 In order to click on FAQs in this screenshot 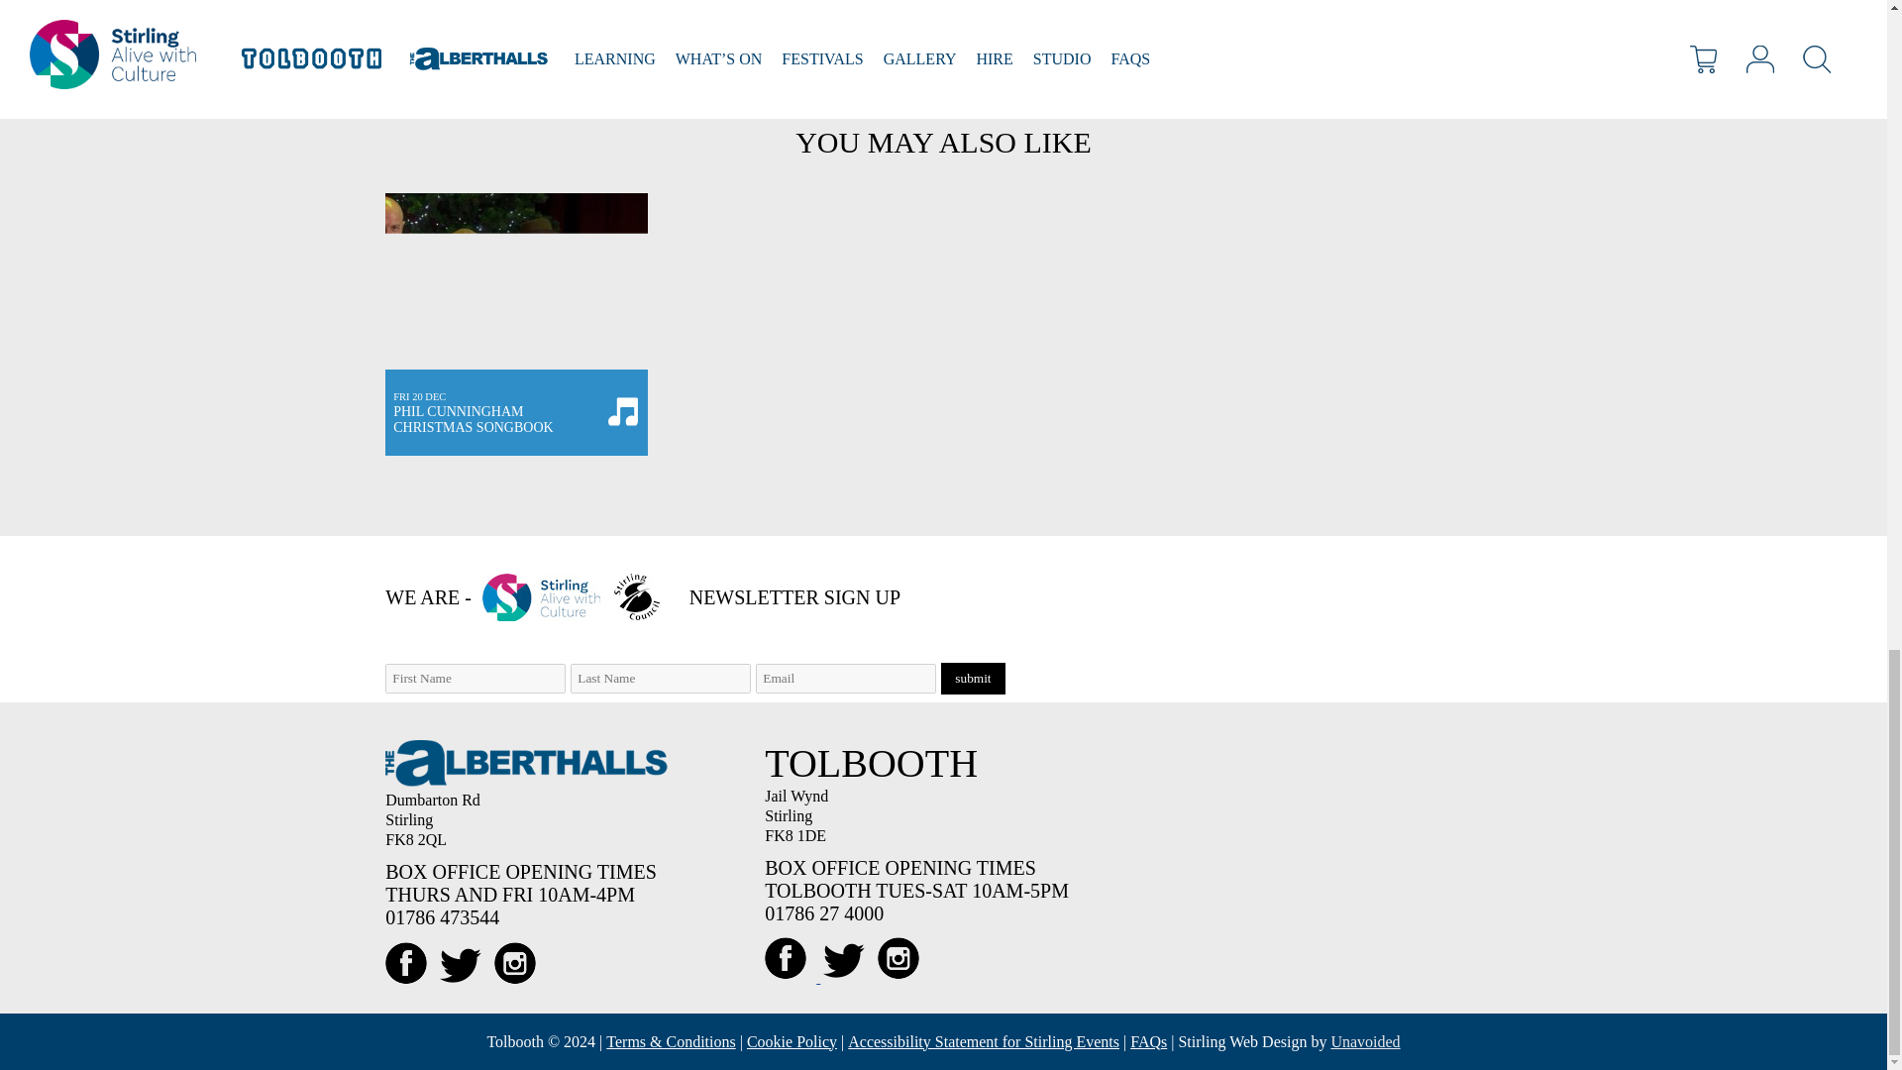, I will do `click(1148, 1040)`.